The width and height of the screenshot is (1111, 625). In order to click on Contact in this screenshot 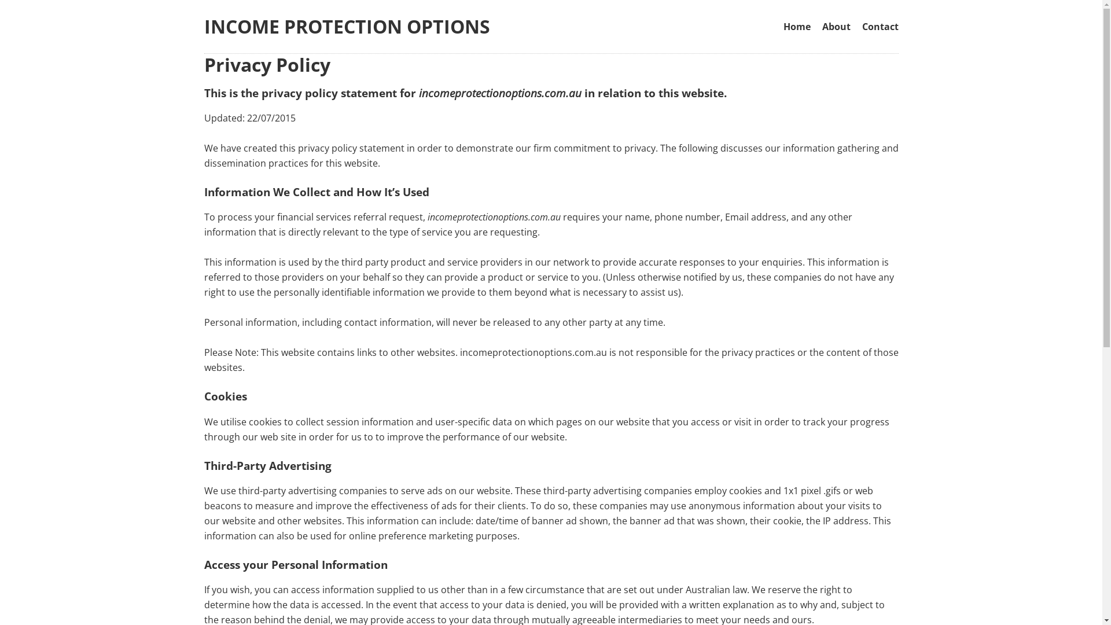, I will do `click(881, 27)`.